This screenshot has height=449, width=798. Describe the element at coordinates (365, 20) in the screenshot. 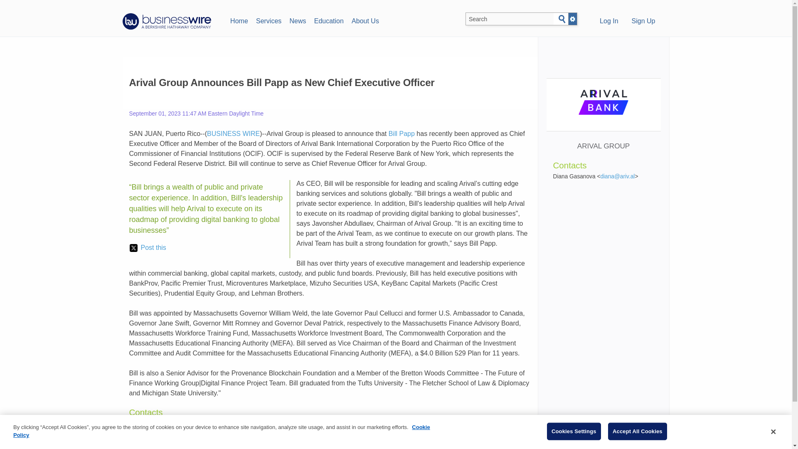

I see `About Us` at that location.